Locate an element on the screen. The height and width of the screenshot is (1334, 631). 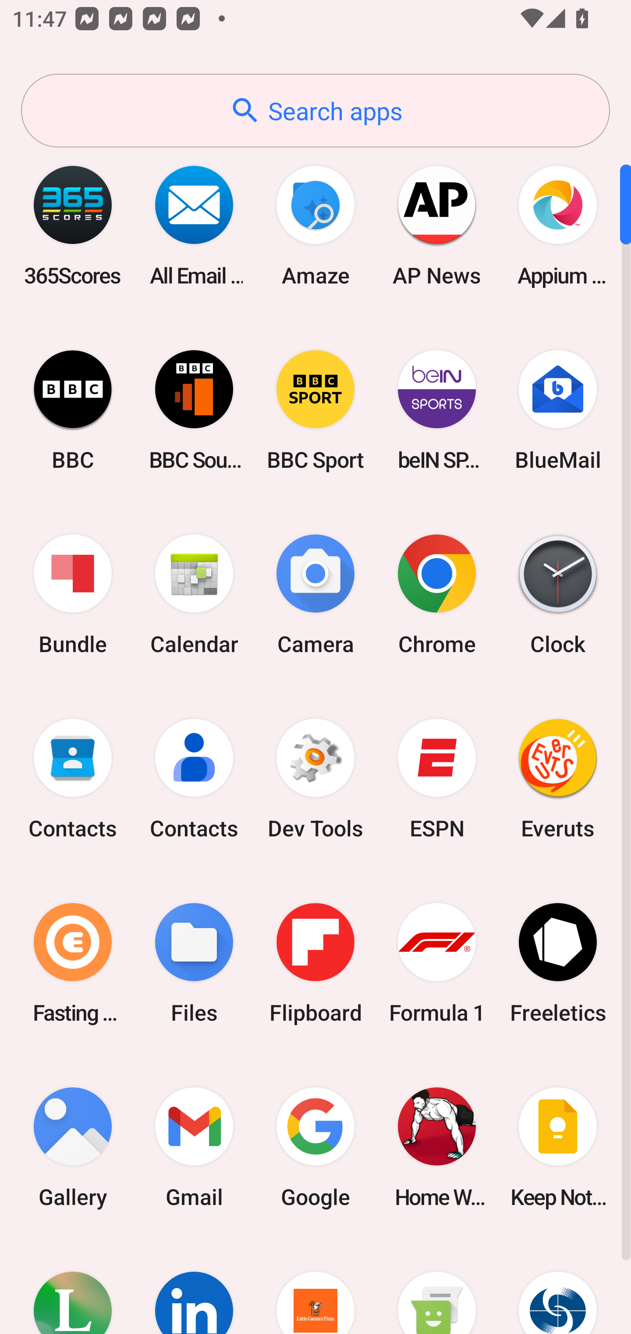
Google is located at coordinates (315, 1147).